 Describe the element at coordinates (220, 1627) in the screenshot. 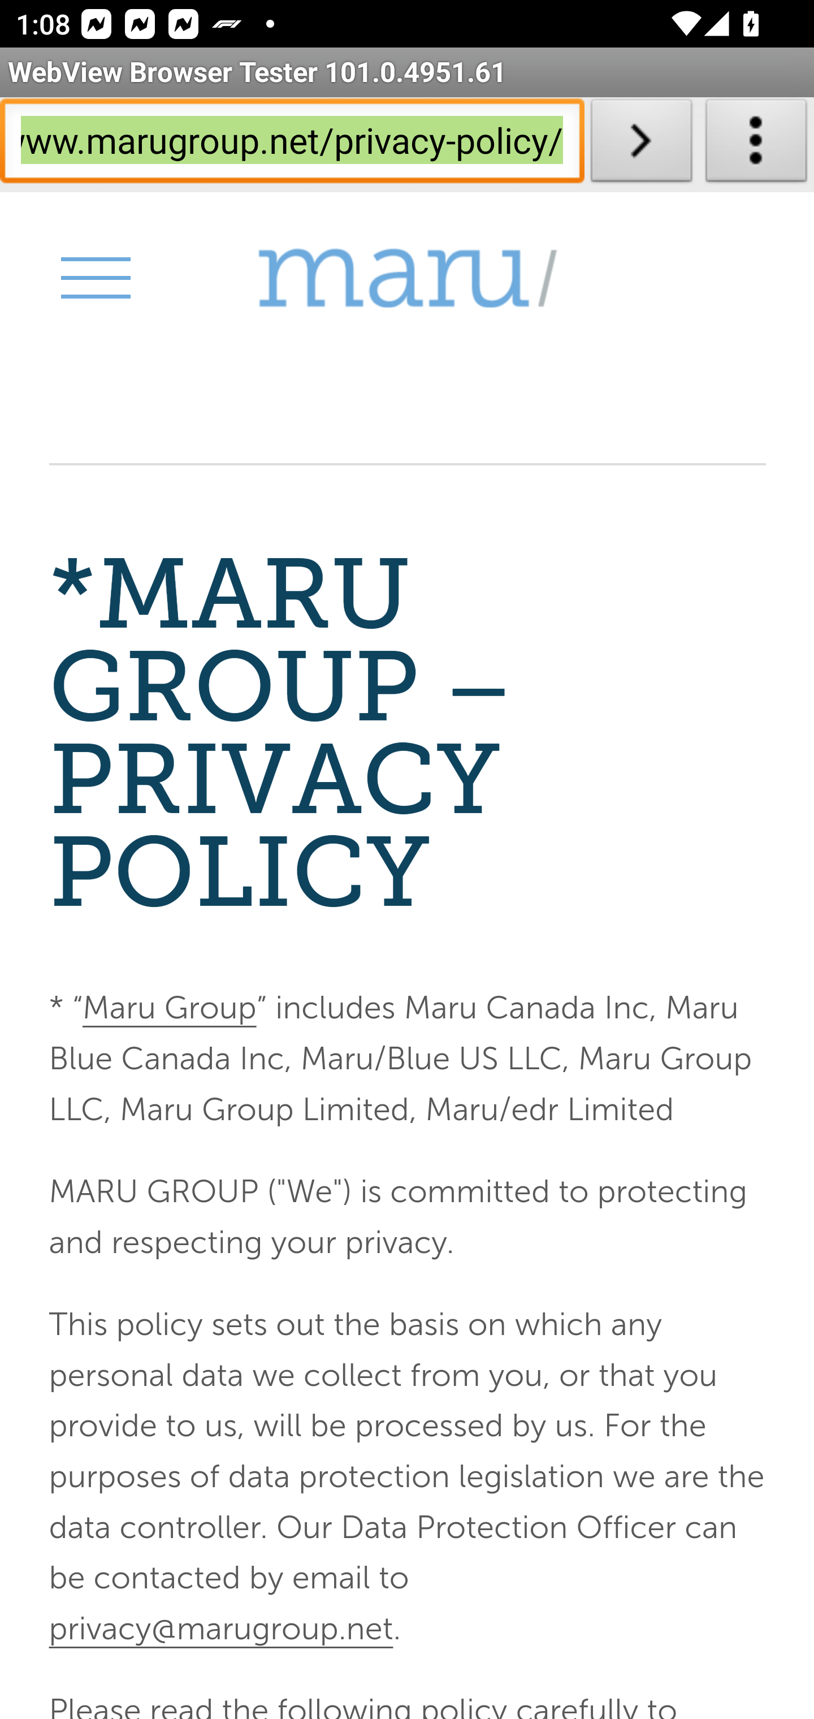

I see `privacy@marugroup.net` at that location.